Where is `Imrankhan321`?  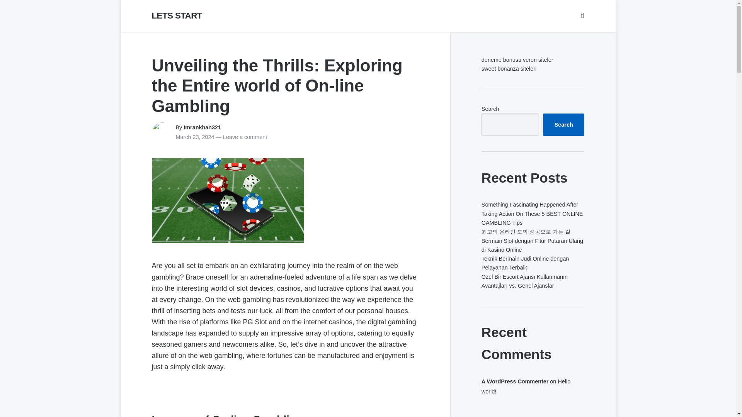 Imrankhan321 is located at coordinates (202, 127).